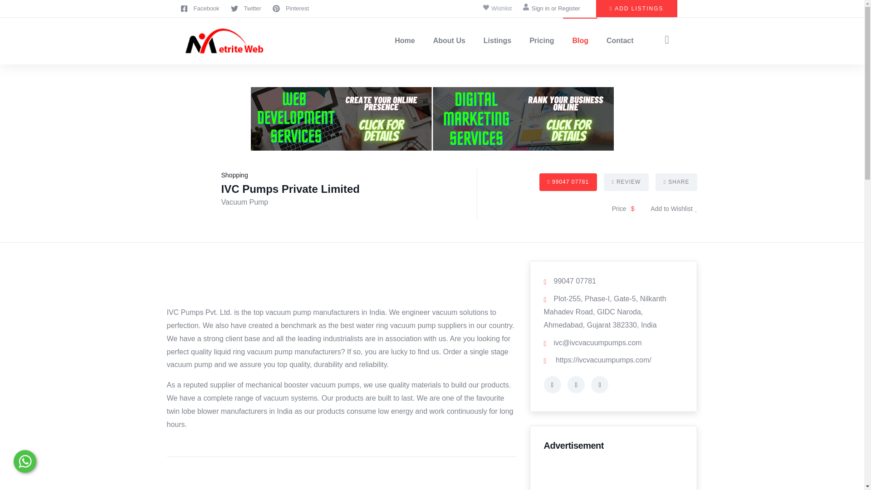  What do you see at coordinates (620, 41) in the screenshot?
I see `Contact` at bounding box center [620, 41].